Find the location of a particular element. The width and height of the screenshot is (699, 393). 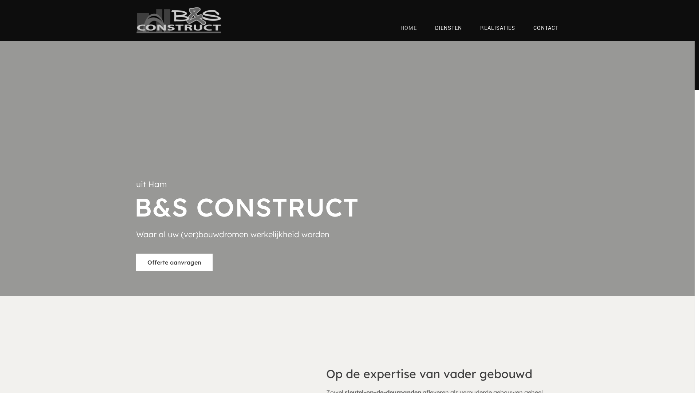

CONTACT is located at coordinates (546, 28).